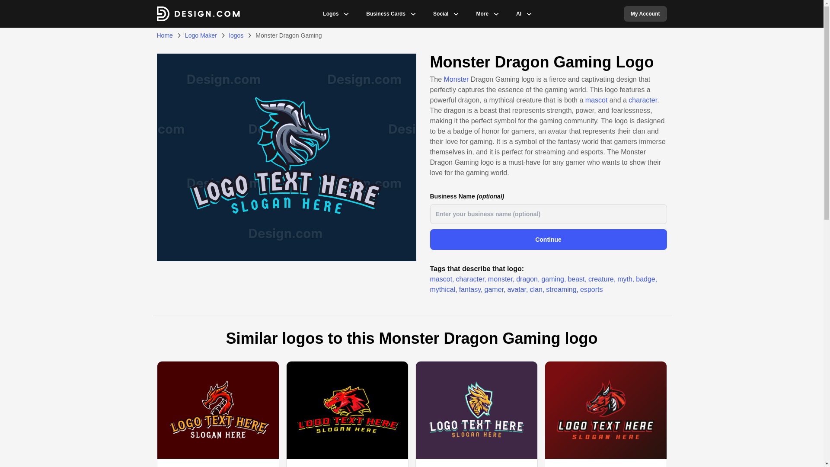 The width and height of the screenshot is (830, 467). Describe the element at coordinates (330, 13) in the screenshot. I see `Logos` at that location.